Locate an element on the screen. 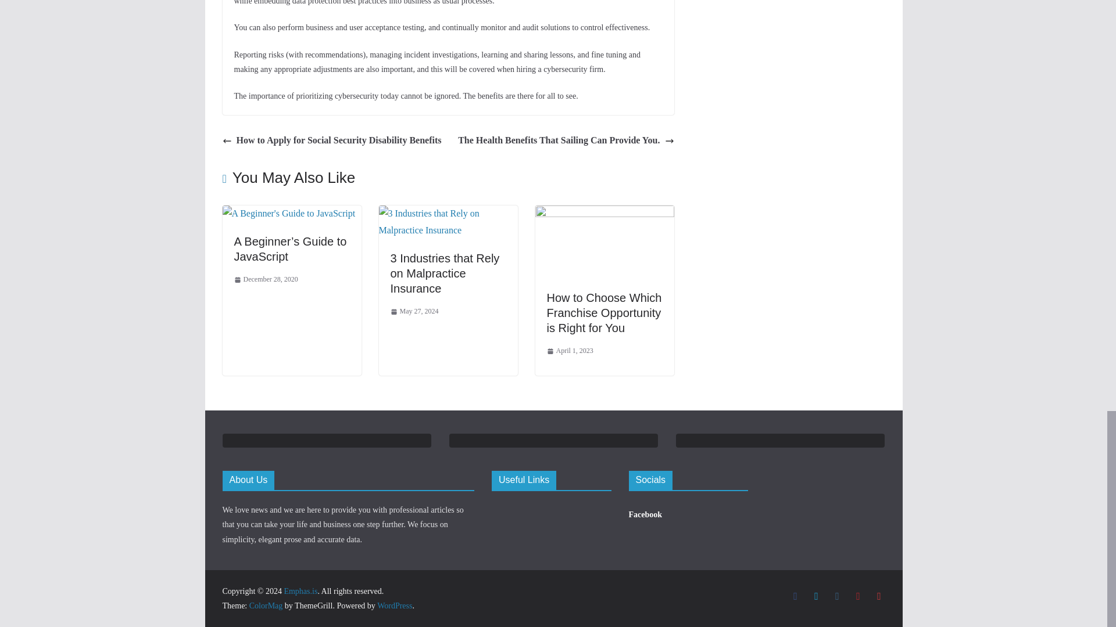  The Health Benefits That Sailing Can Provide You. is located at coordinates (566, 140).